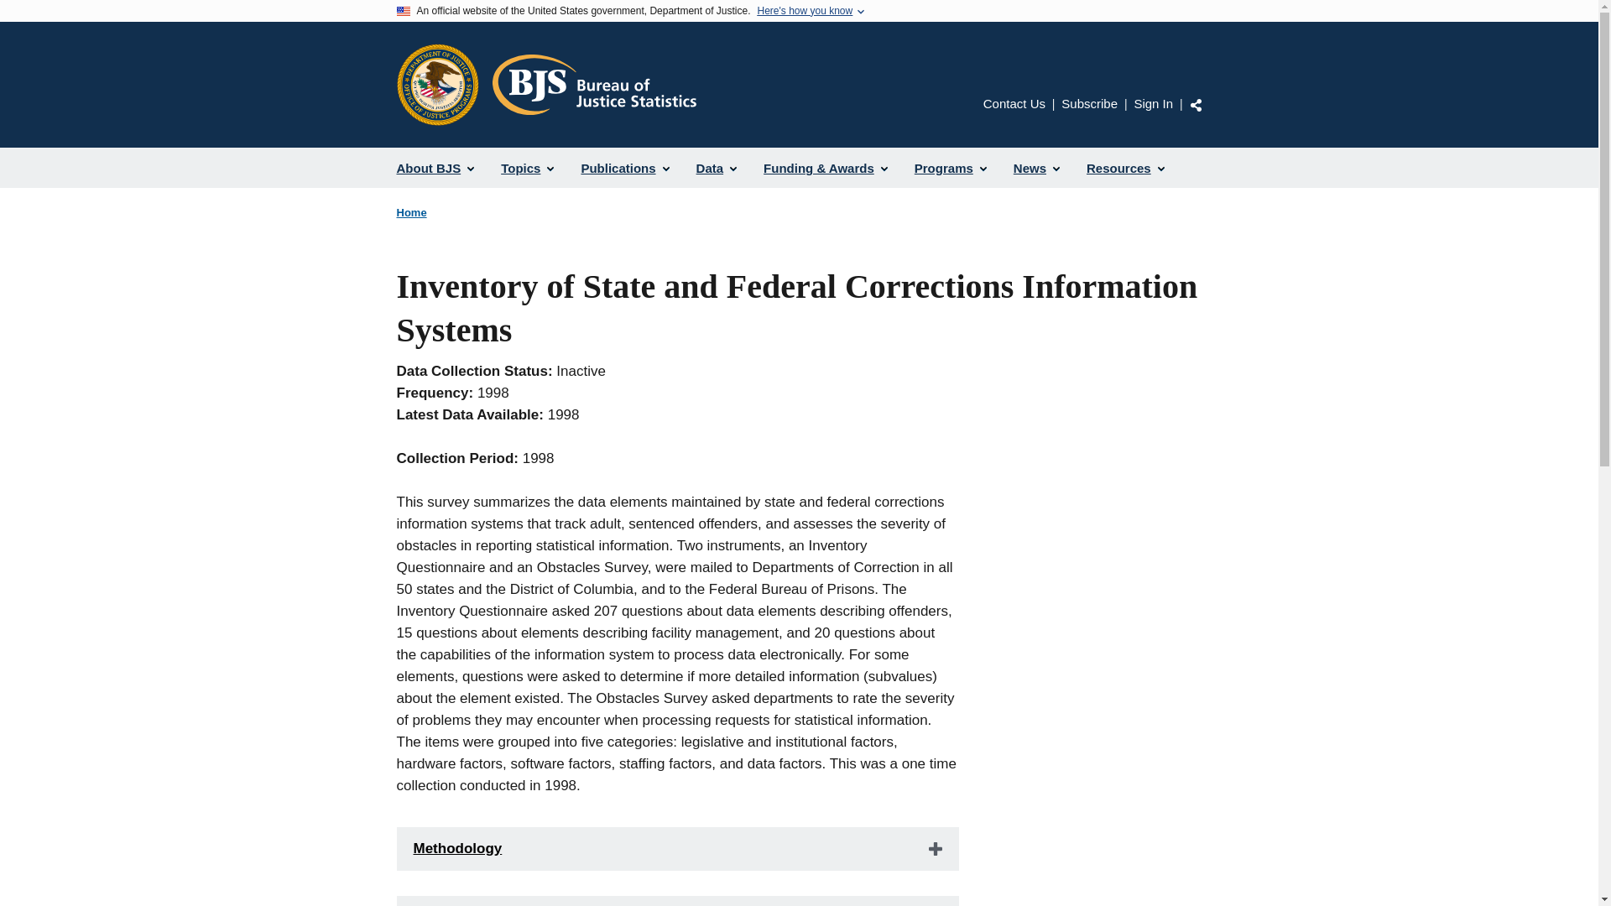 The image size is (1611, 906). I want to click on Questionnaires, so click(677, 901).